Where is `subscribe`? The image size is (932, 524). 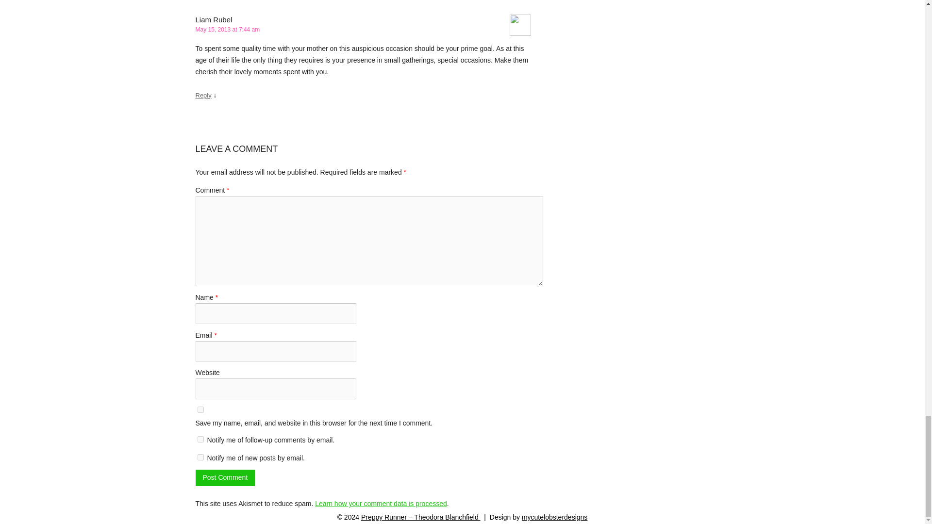 subscribe is located at coordinates (200, 457).